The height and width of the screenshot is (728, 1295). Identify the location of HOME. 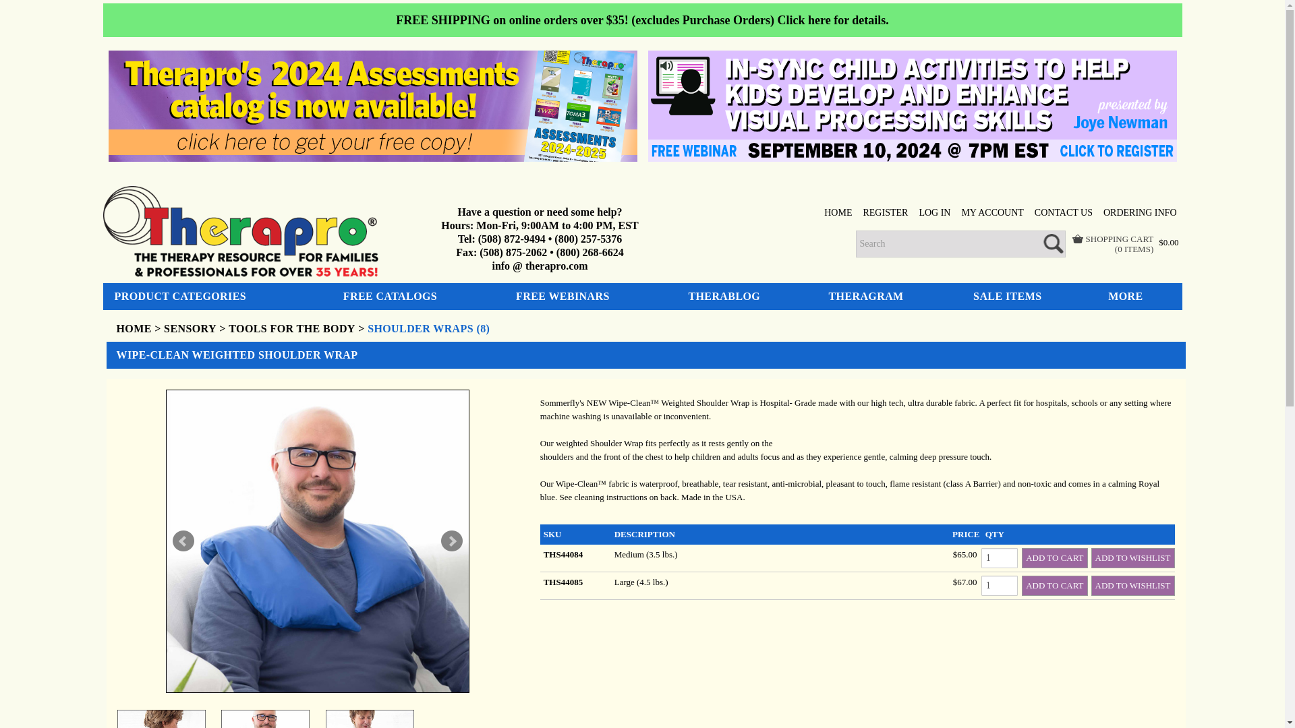
(838, 213).